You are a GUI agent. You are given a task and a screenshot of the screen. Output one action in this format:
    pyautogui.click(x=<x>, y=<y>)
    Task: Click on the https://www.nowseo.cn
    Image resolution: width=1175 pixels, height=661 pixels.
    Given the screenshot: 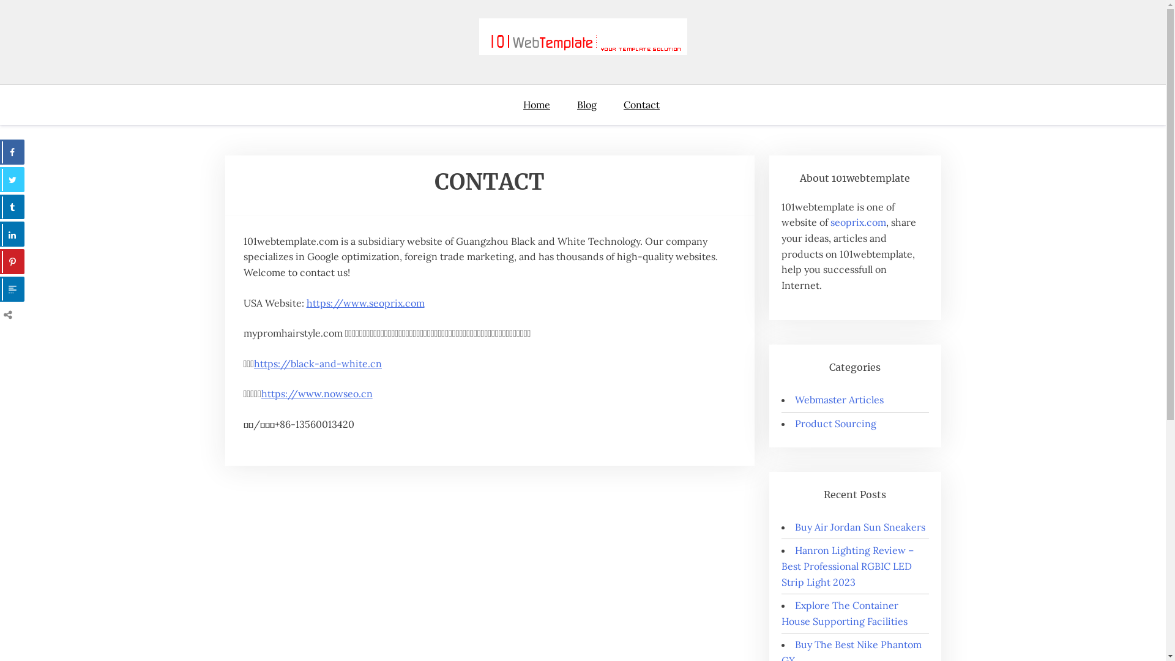 What is the action you would take?
    pyautogui.click(x=317, y=394)
    